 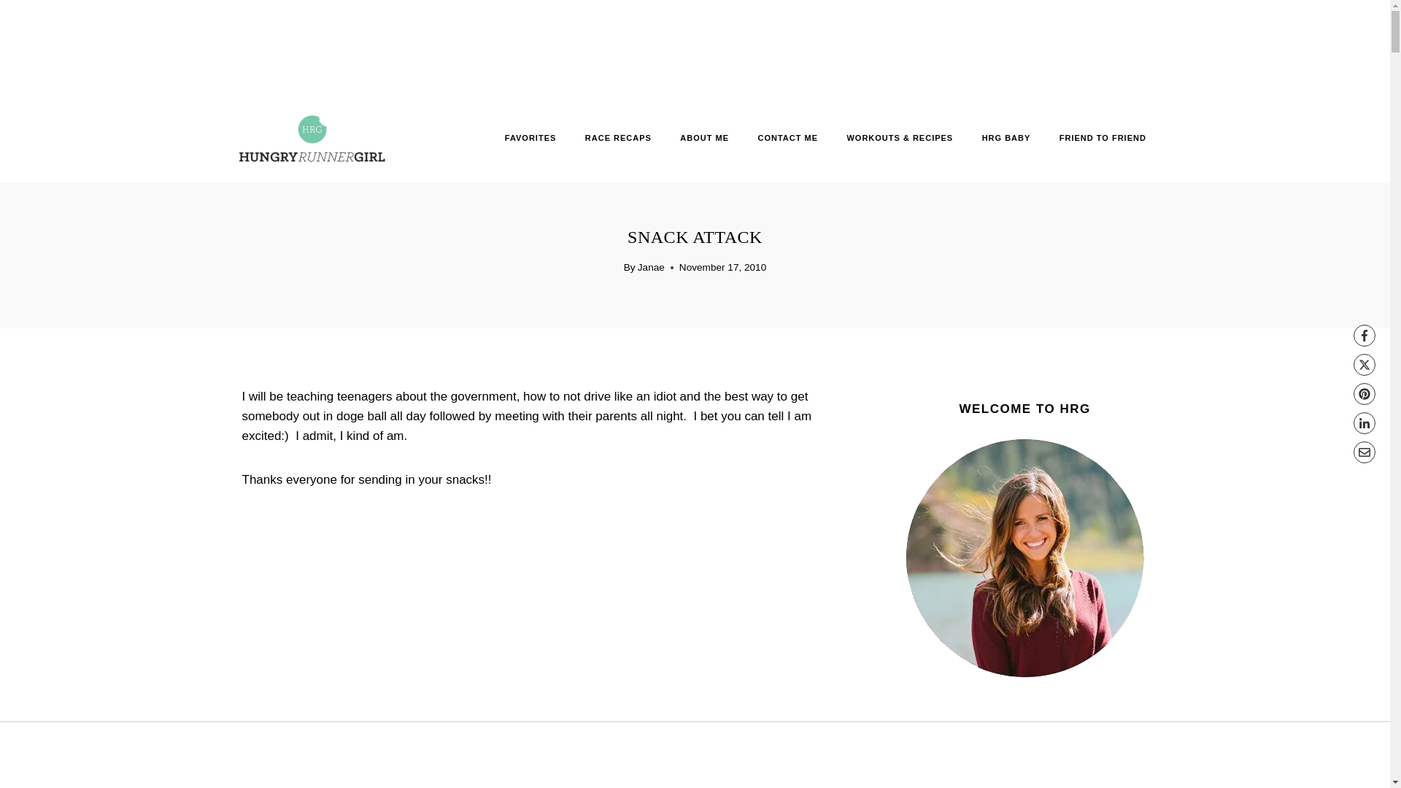 What do you see at coordinates (617, 138) in the screenshot?
I see `RACE RECAPS` at bounding box center [617, 138].